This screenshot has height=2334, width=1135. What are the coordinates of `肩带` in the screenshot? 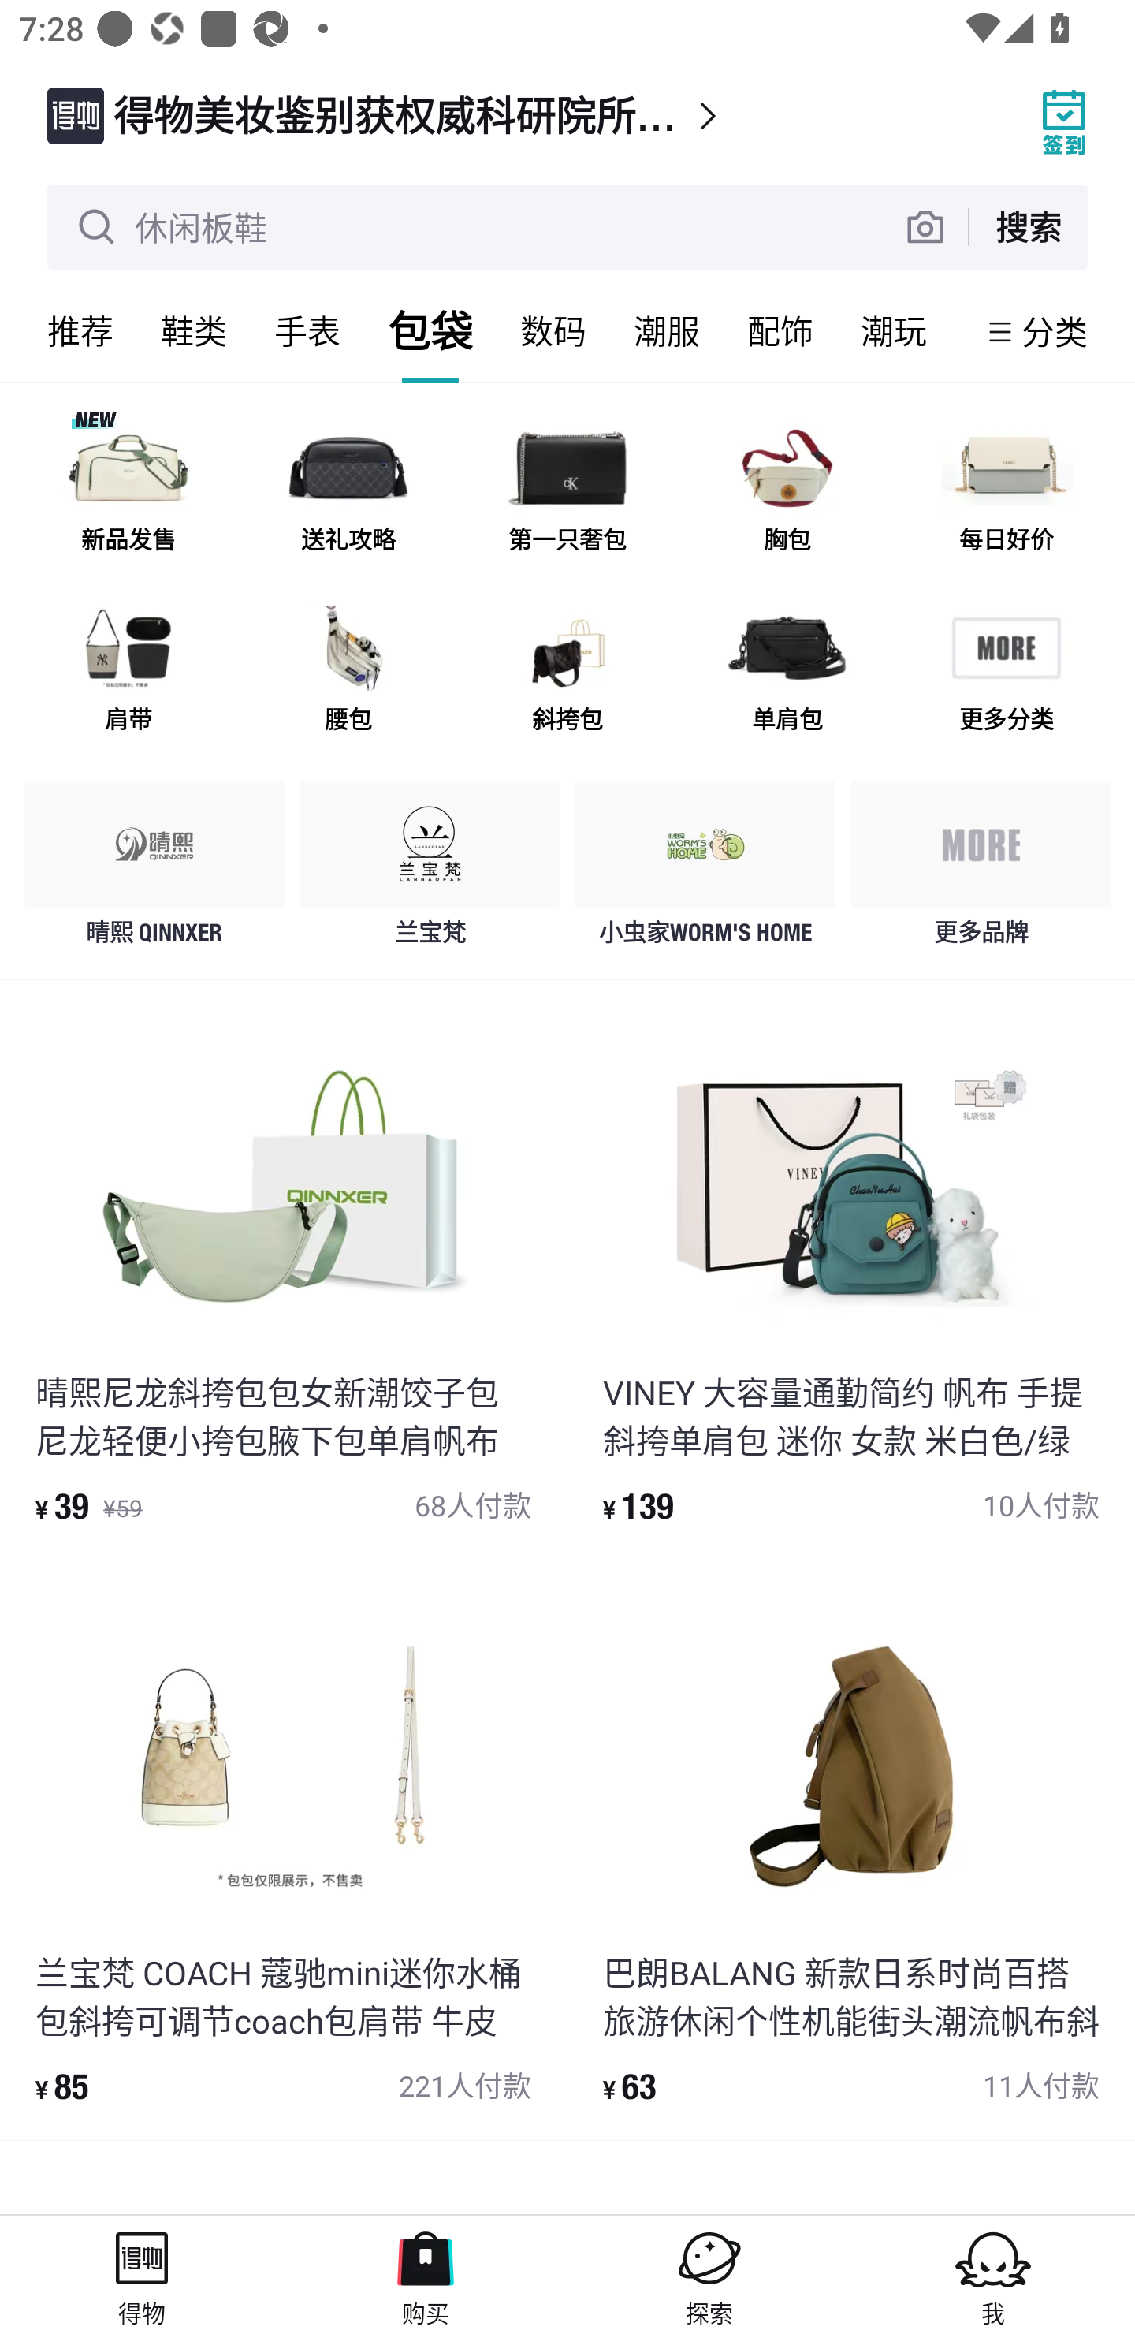 It's located at (128, 670).